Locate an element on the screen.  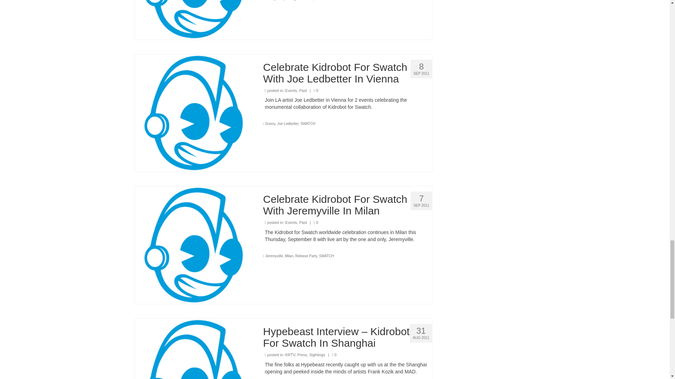
Celebrate Kidrobot For Swatch With Jeremyville In Milan is located at coordinates (194, 245).